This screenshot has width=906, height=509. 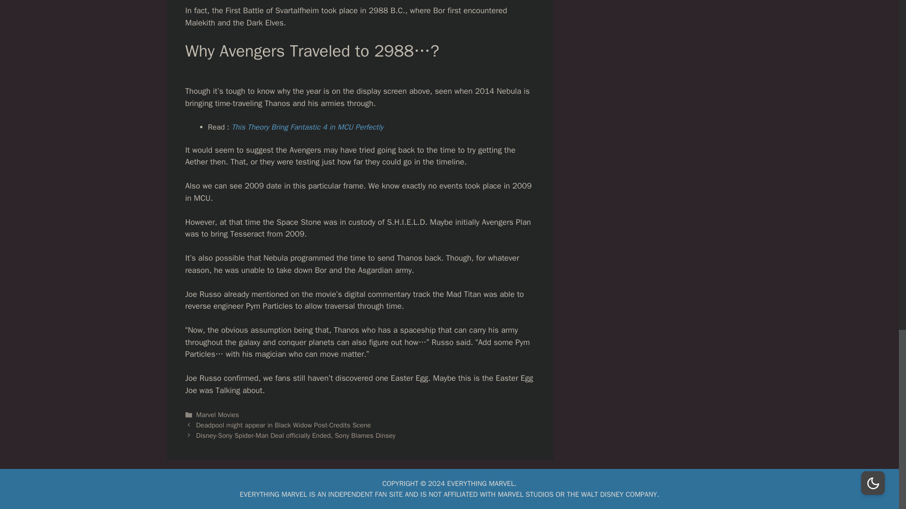 What do you see at coordinates (284, 425) in the screenshot?
I see `Previous` at bounding box center [284, 425].